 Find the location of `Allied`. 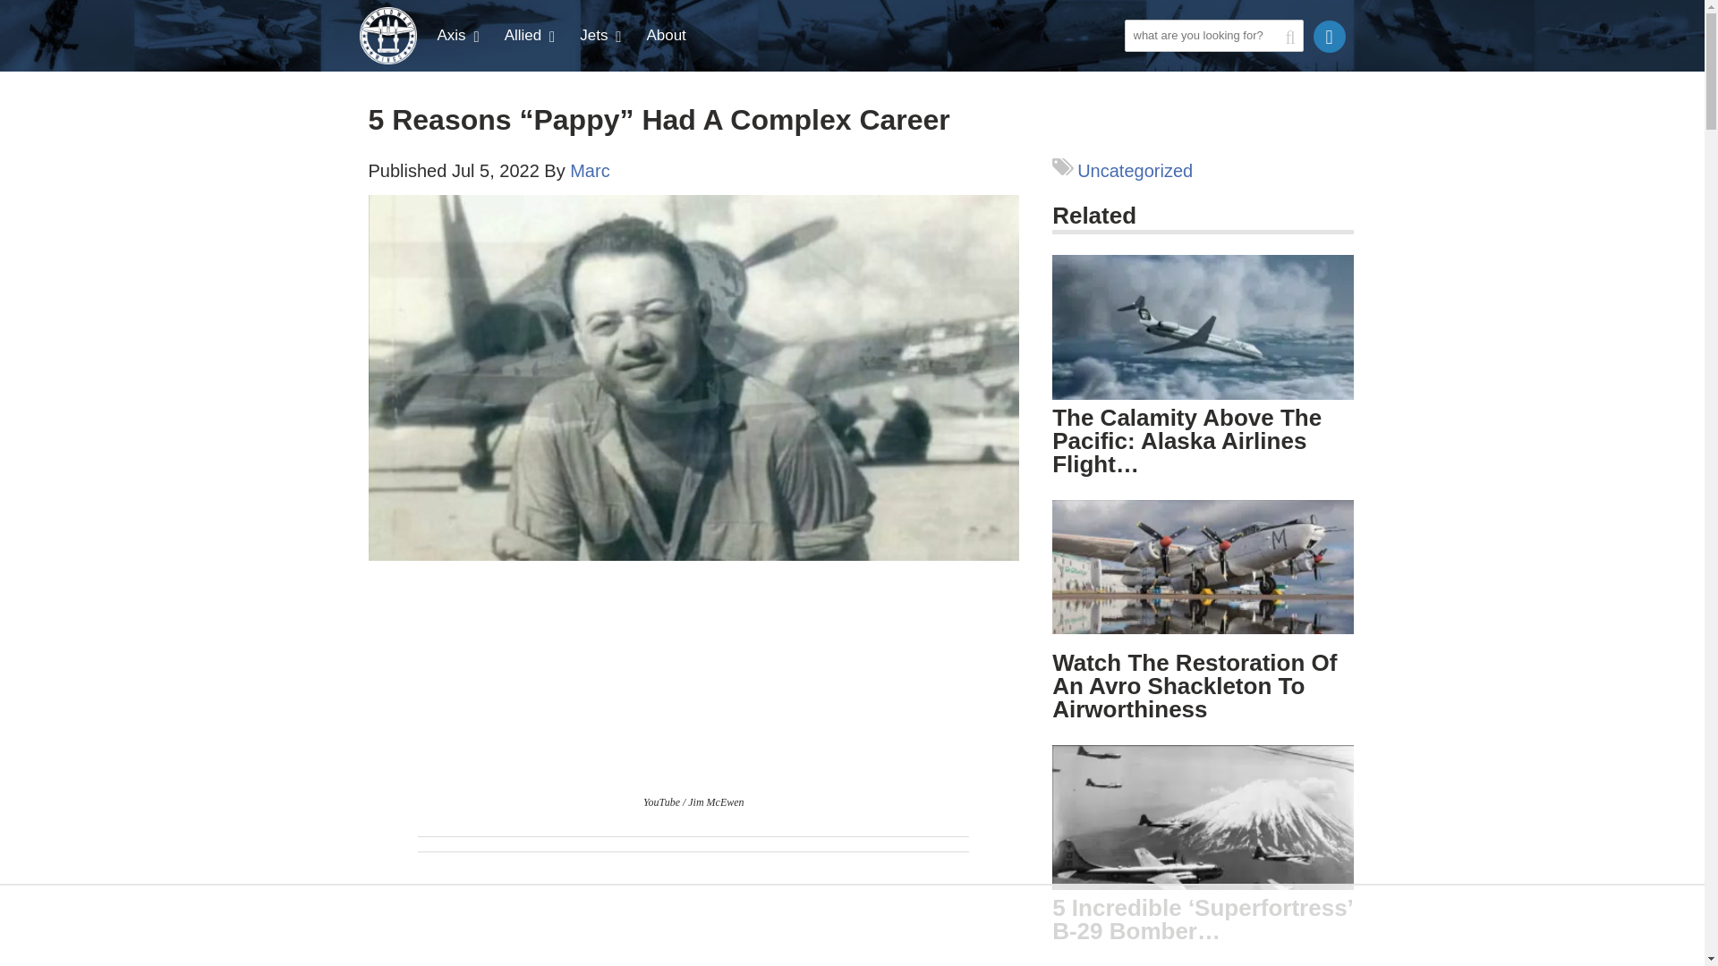

Allied is located at coordinates (531, 36).